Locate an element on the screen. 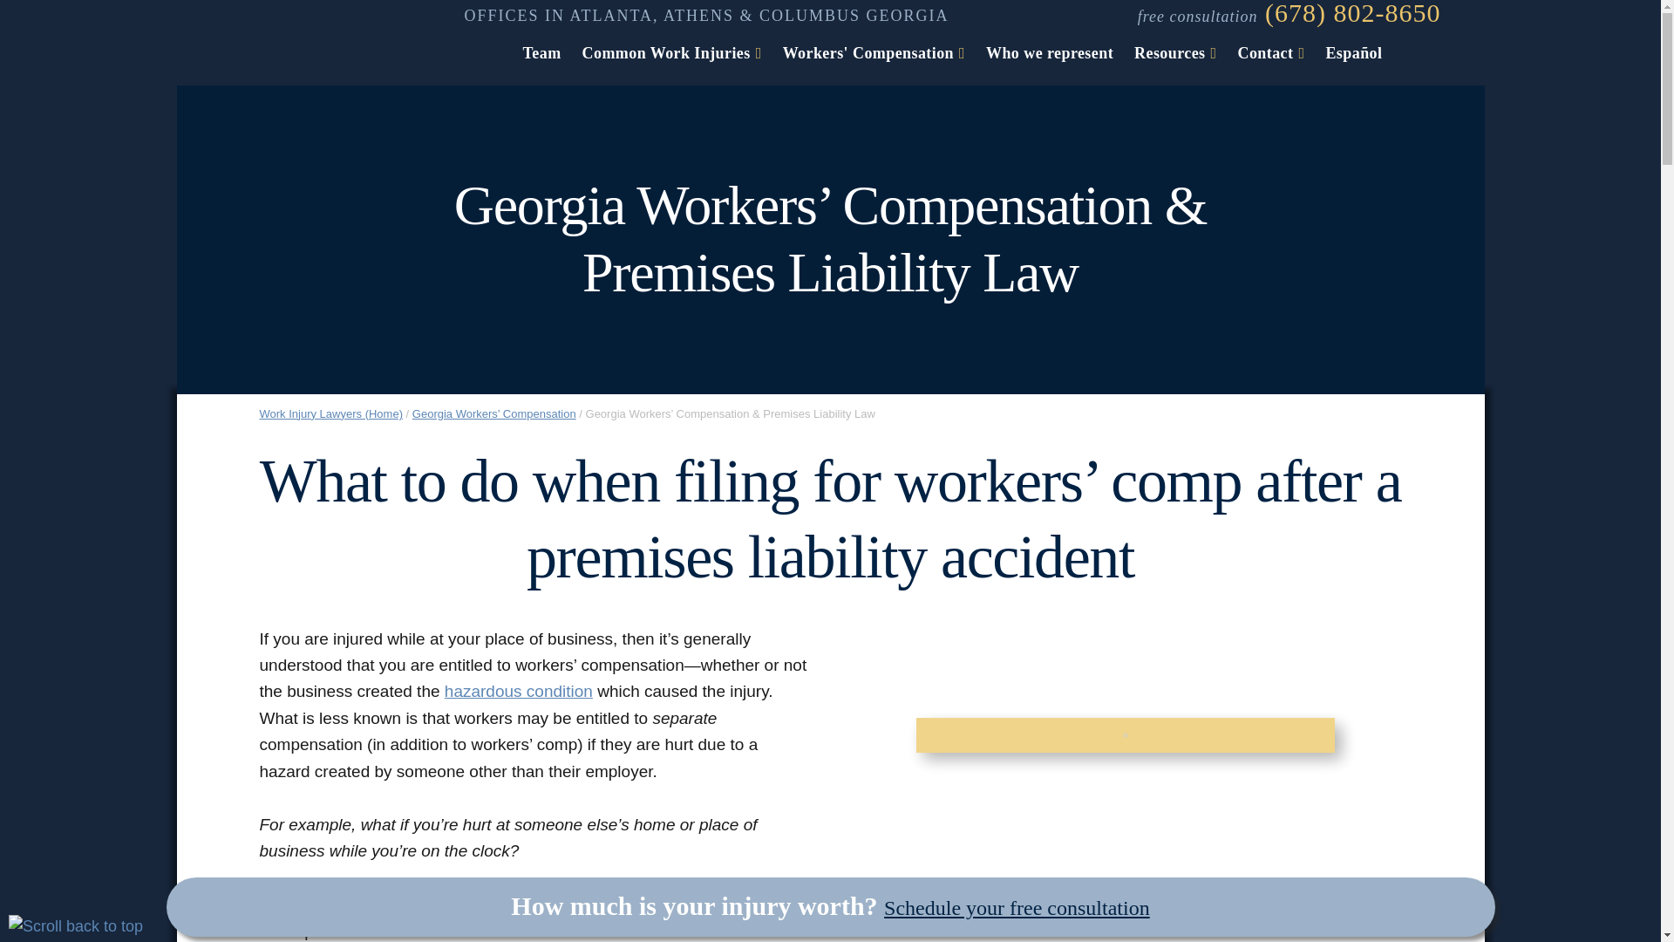 The image size is (1674, 942). Contact is located at coordinates (1271, 49).